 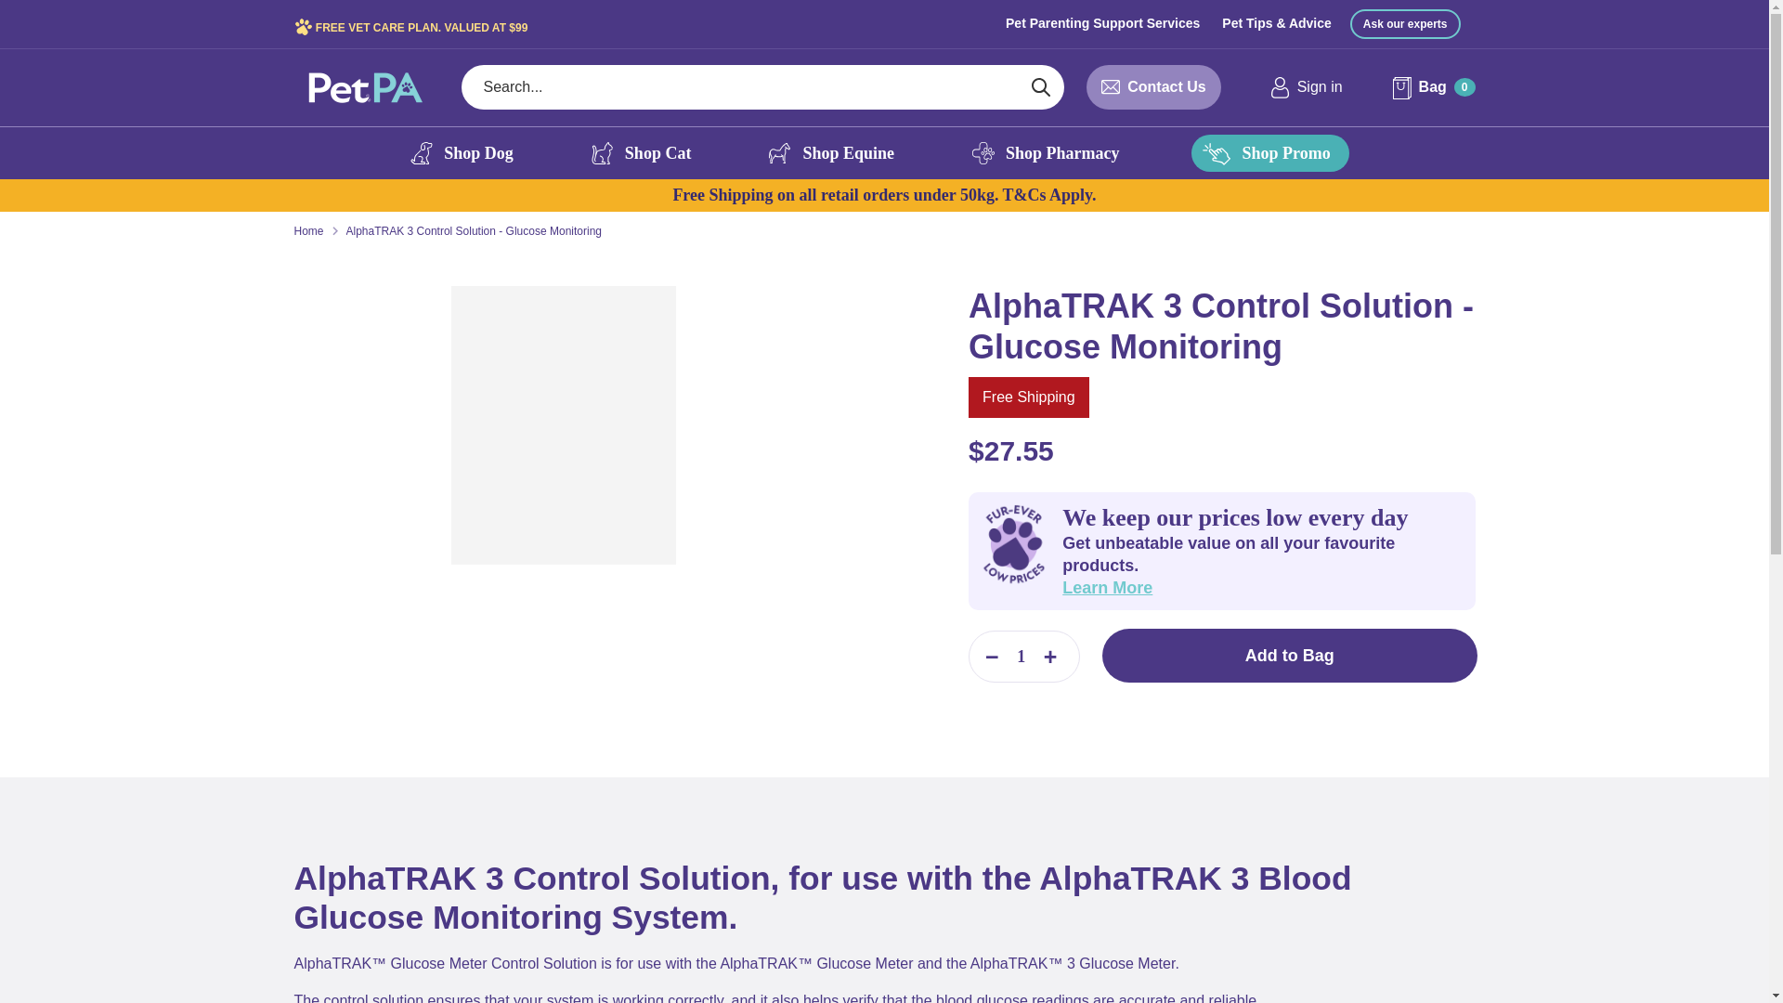 What do you see at coordinates (1404, 24) in the screenshot?
I see `Ask our experts` at bounding box center [1404, 24].